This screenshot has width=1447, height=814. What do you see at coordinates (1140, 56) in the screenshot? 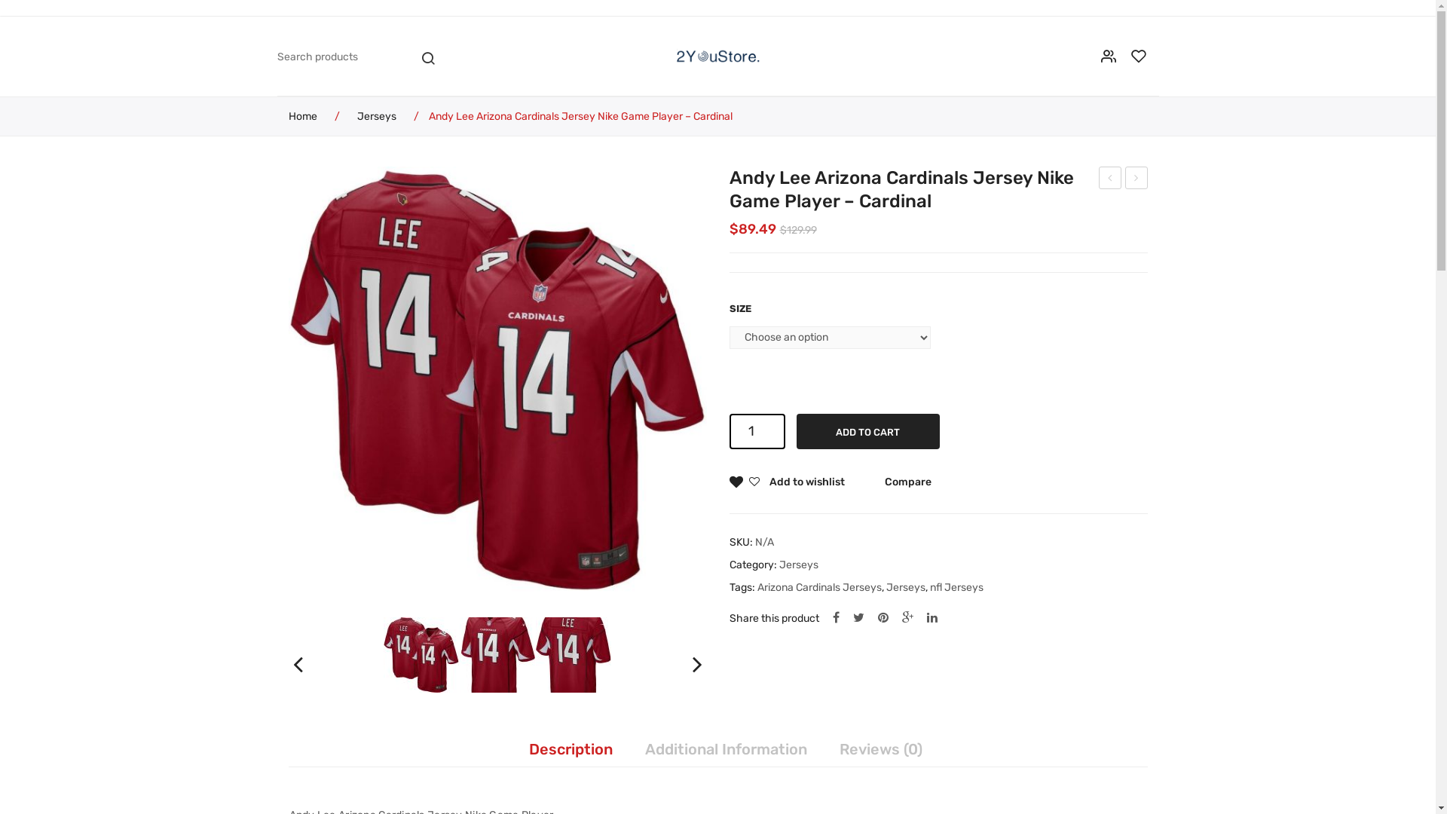
I see `Wishlist` at bounding box center [1140, 56].